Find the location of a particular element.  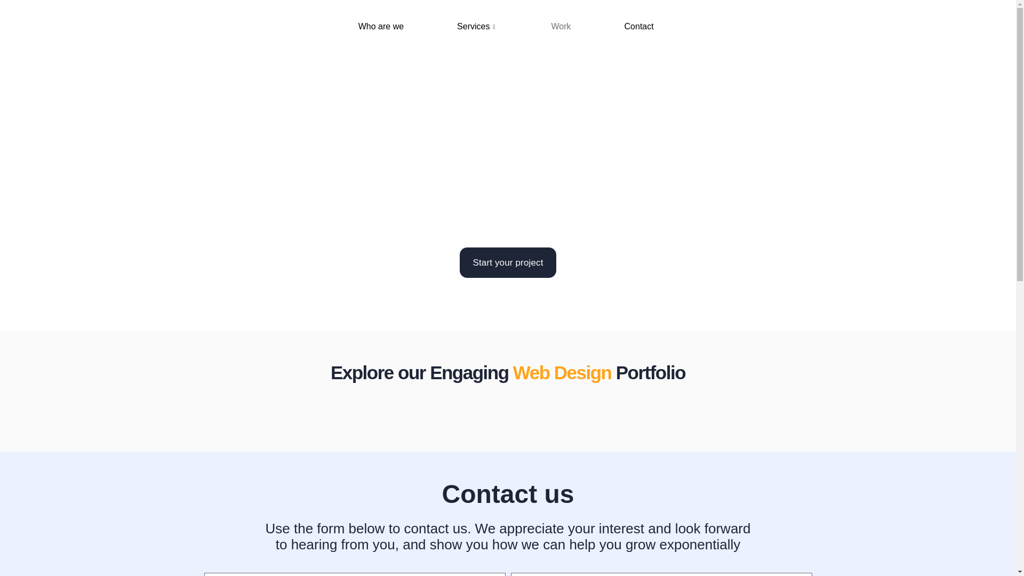

Start your project is located at coordinates (508, 262).